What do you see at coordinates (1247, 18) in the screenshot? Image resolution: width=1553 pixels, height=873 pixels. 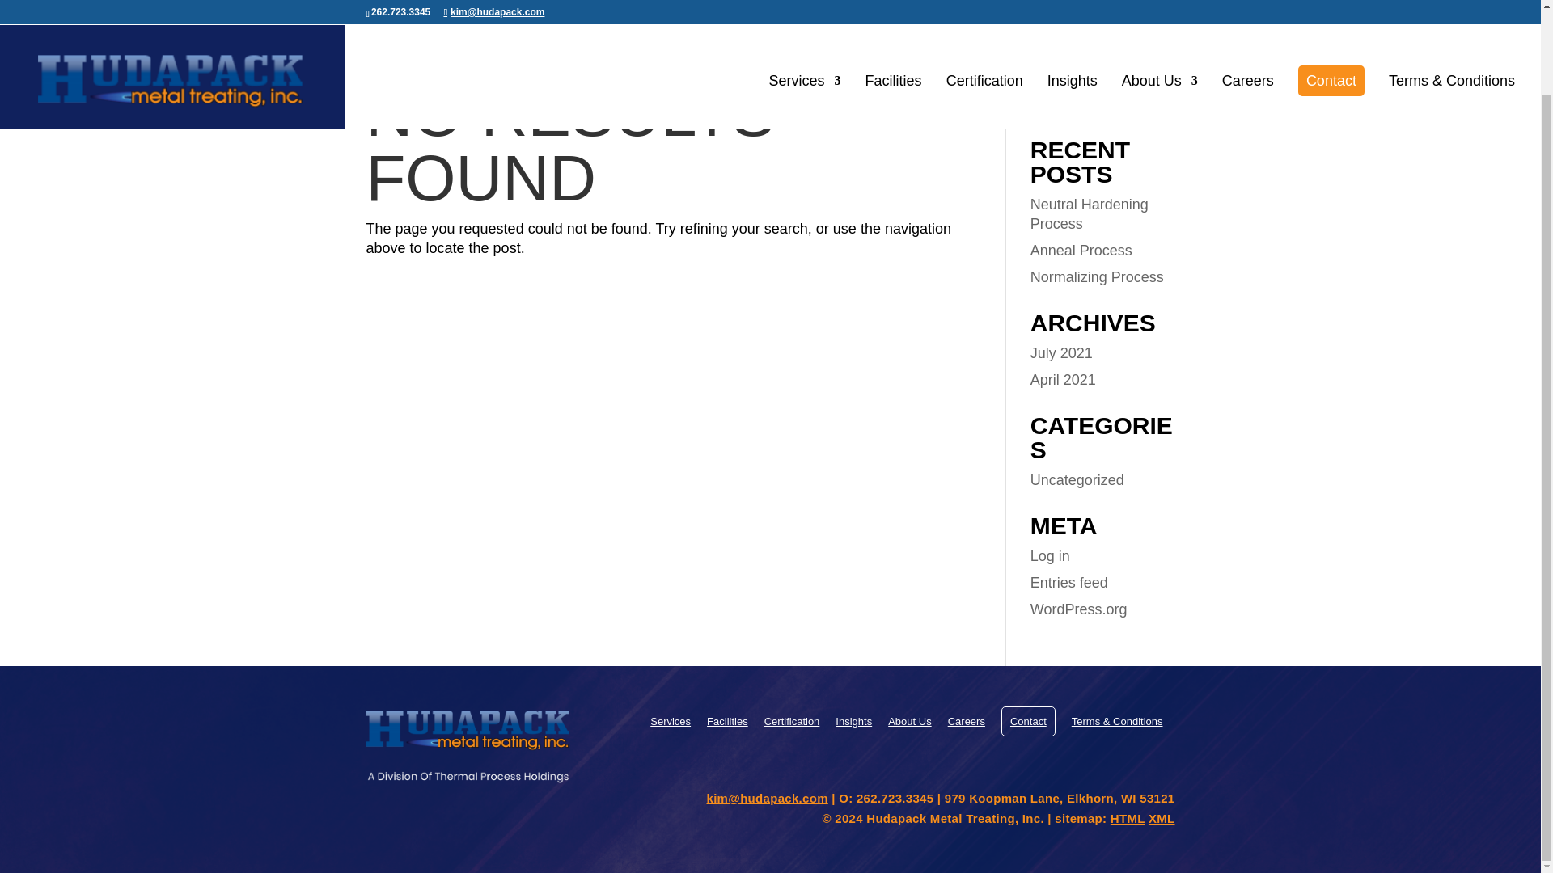 I see `Careers` at bounding box center [1247, 18].